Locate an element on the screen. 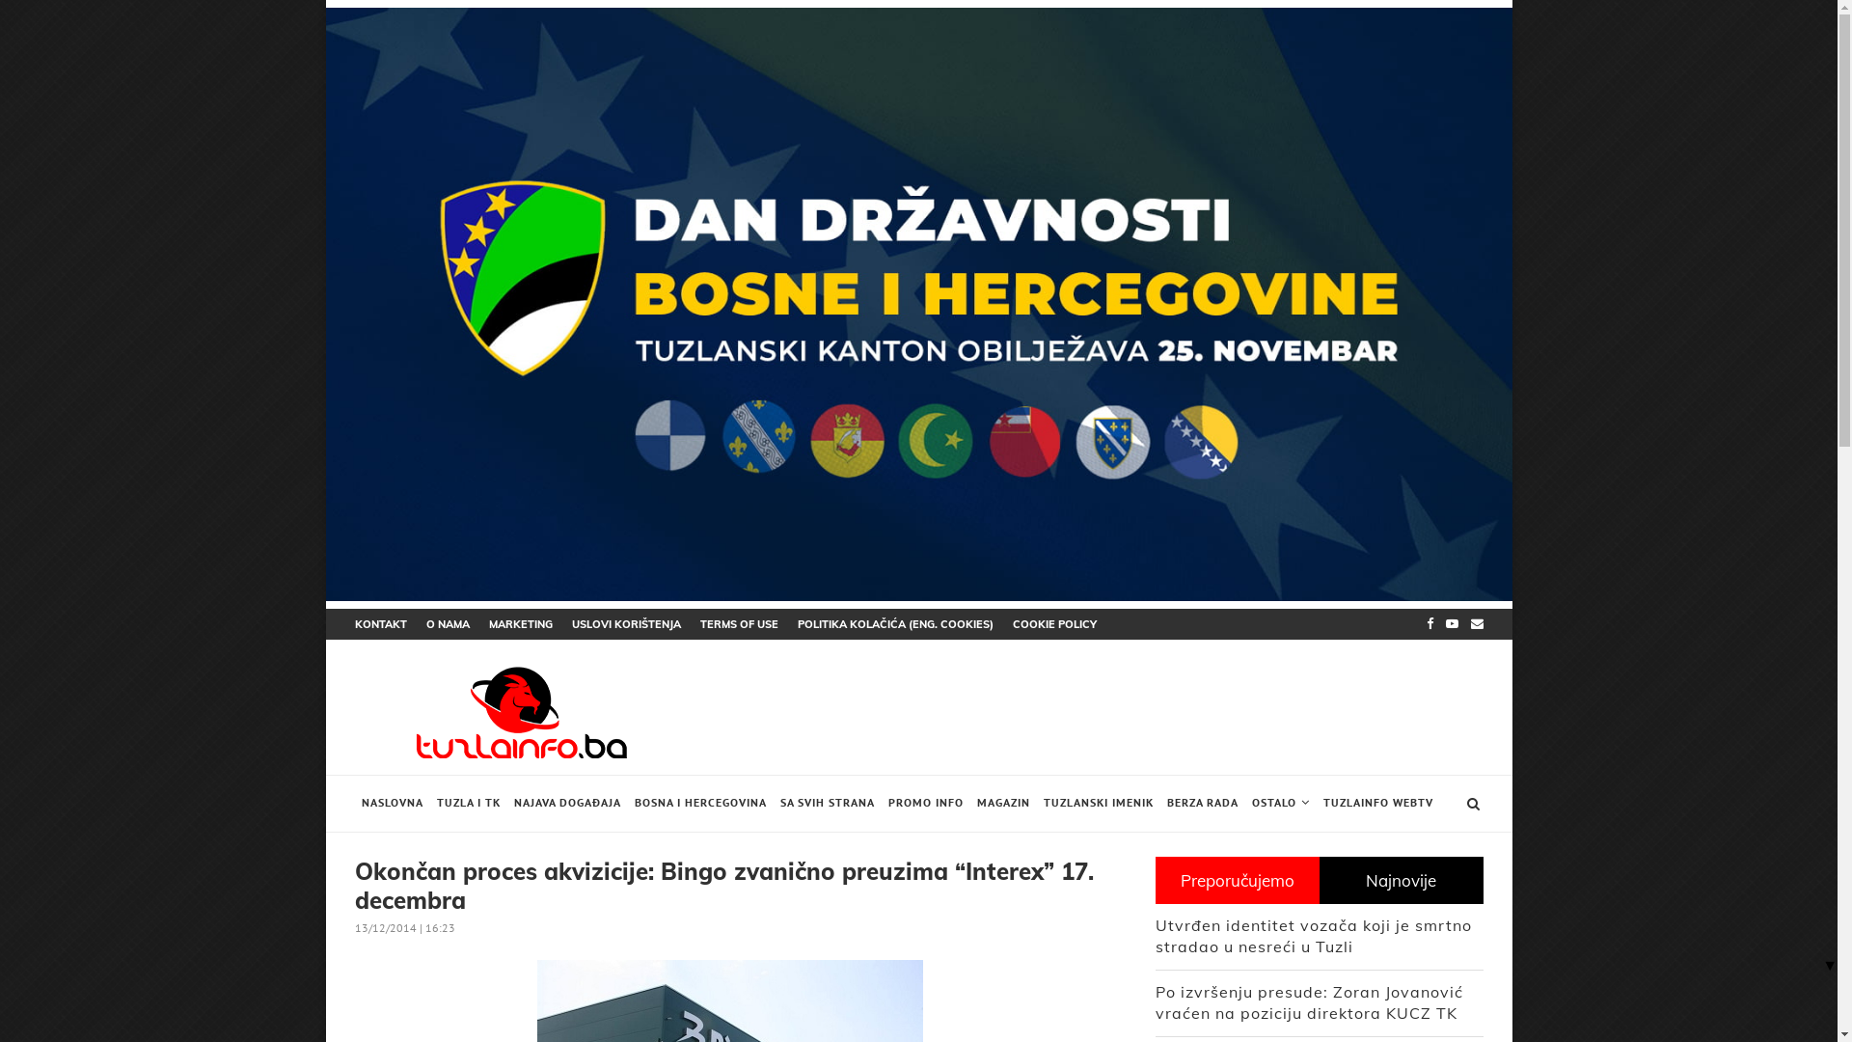 The height and width of the screenshot is (1042, 1852). Advertisement is located at coordinates (1657, 434).